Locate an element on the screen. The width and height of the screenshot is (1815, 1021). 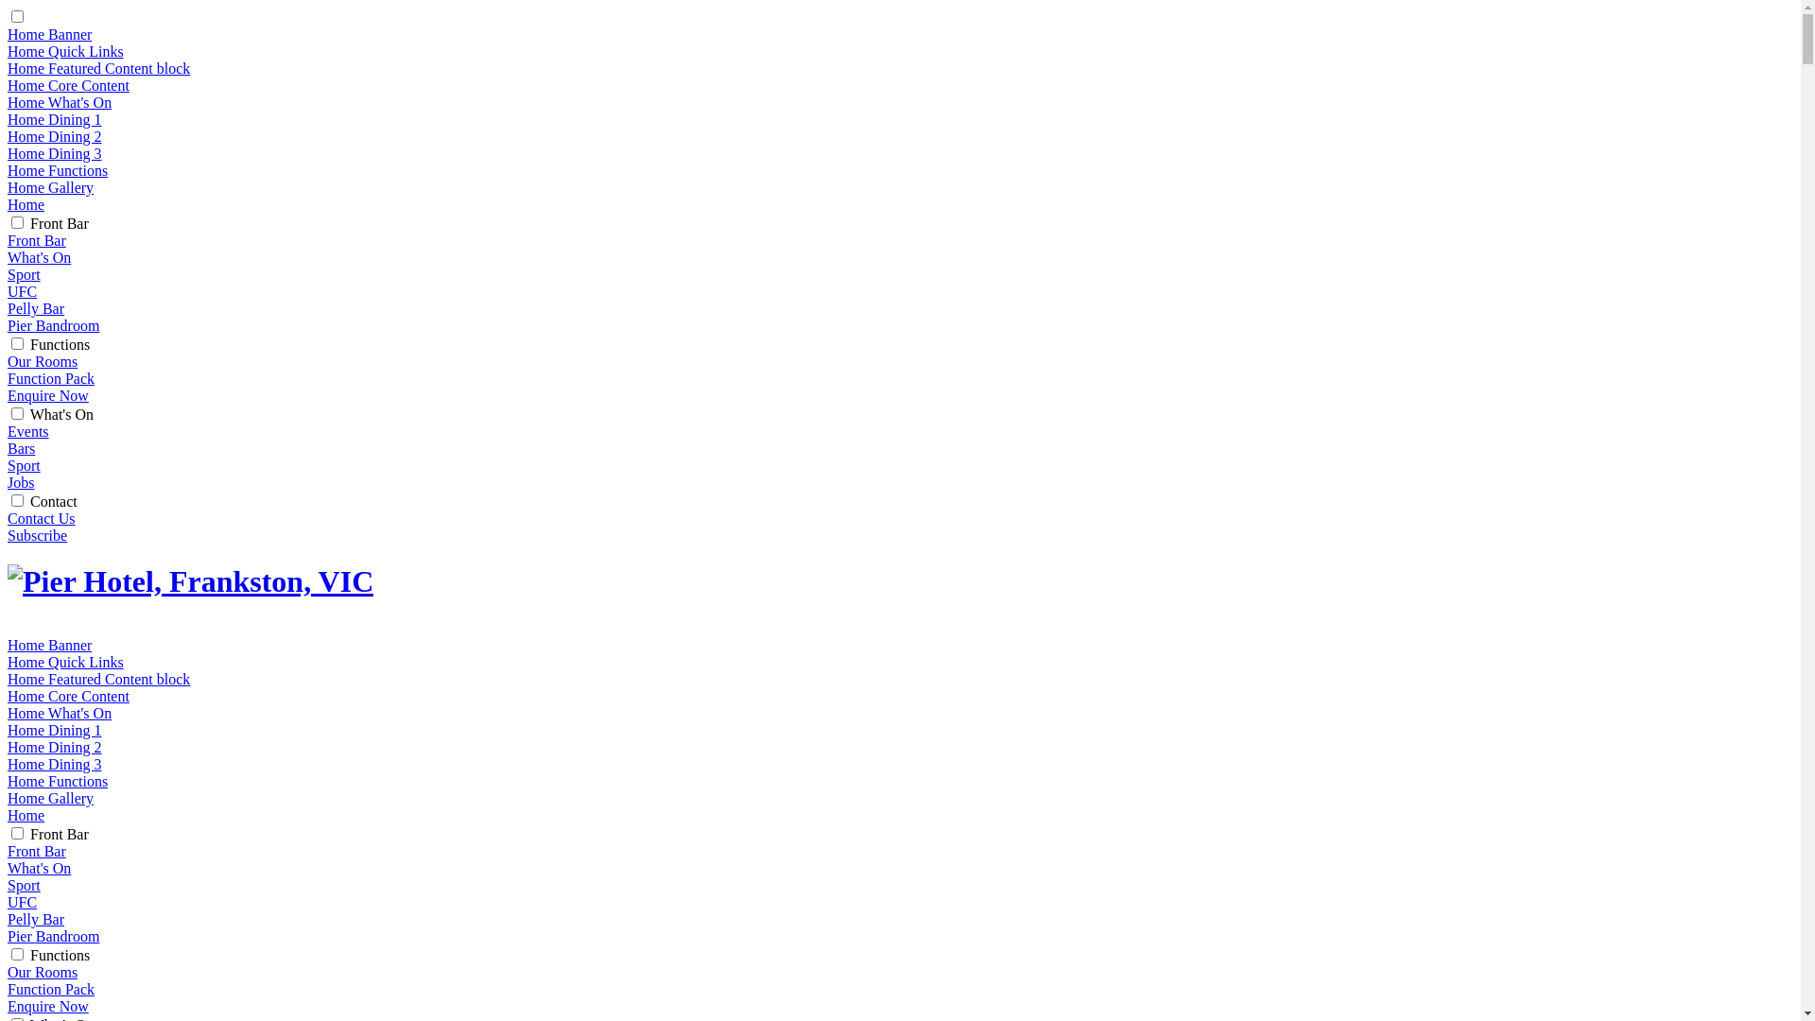
Bars is located at coordinates (21, 448).